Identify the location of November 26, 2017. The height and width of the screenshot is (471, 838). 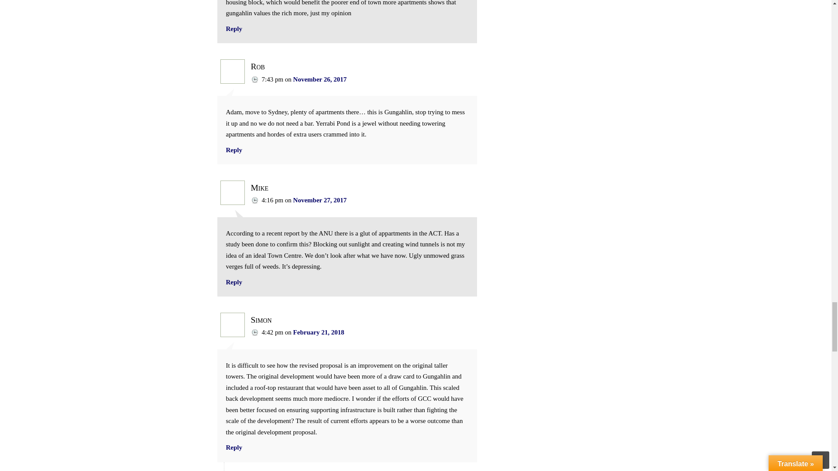
(320, 79).